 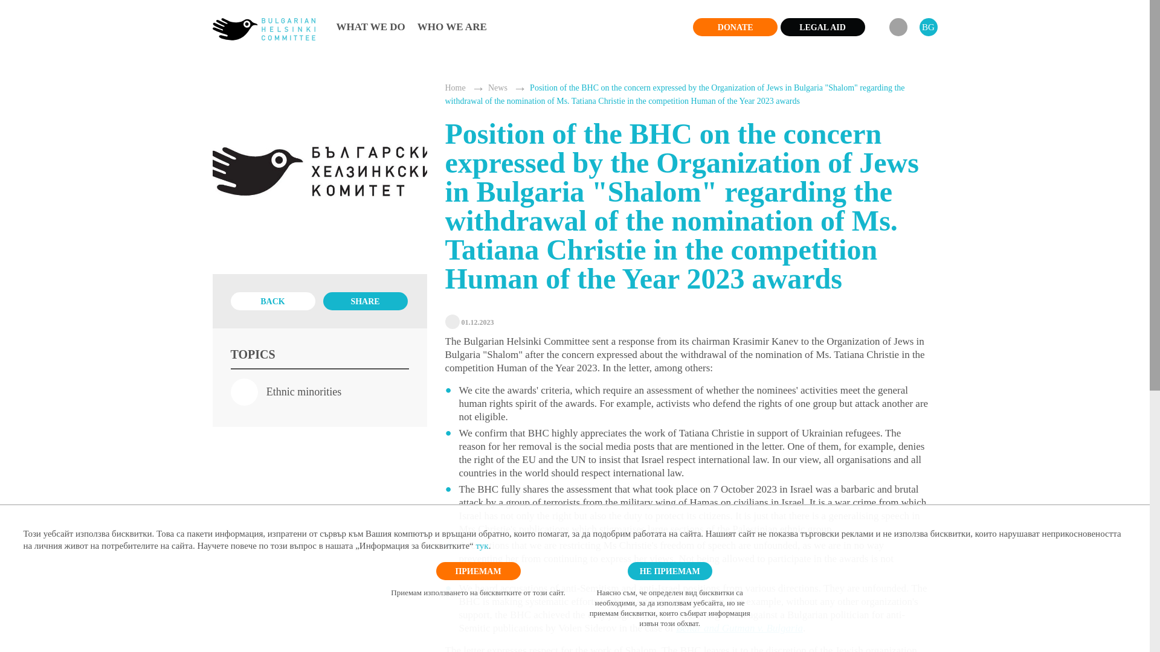 I want to click on LEGAL AID, so click(x=823, y=27).